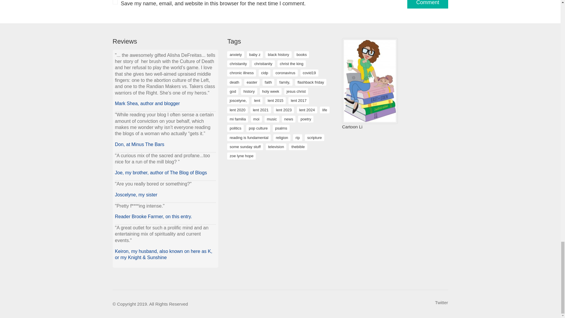 This screenshot has width=565, height=318. I want to click on Twitter, so click(441, 303).